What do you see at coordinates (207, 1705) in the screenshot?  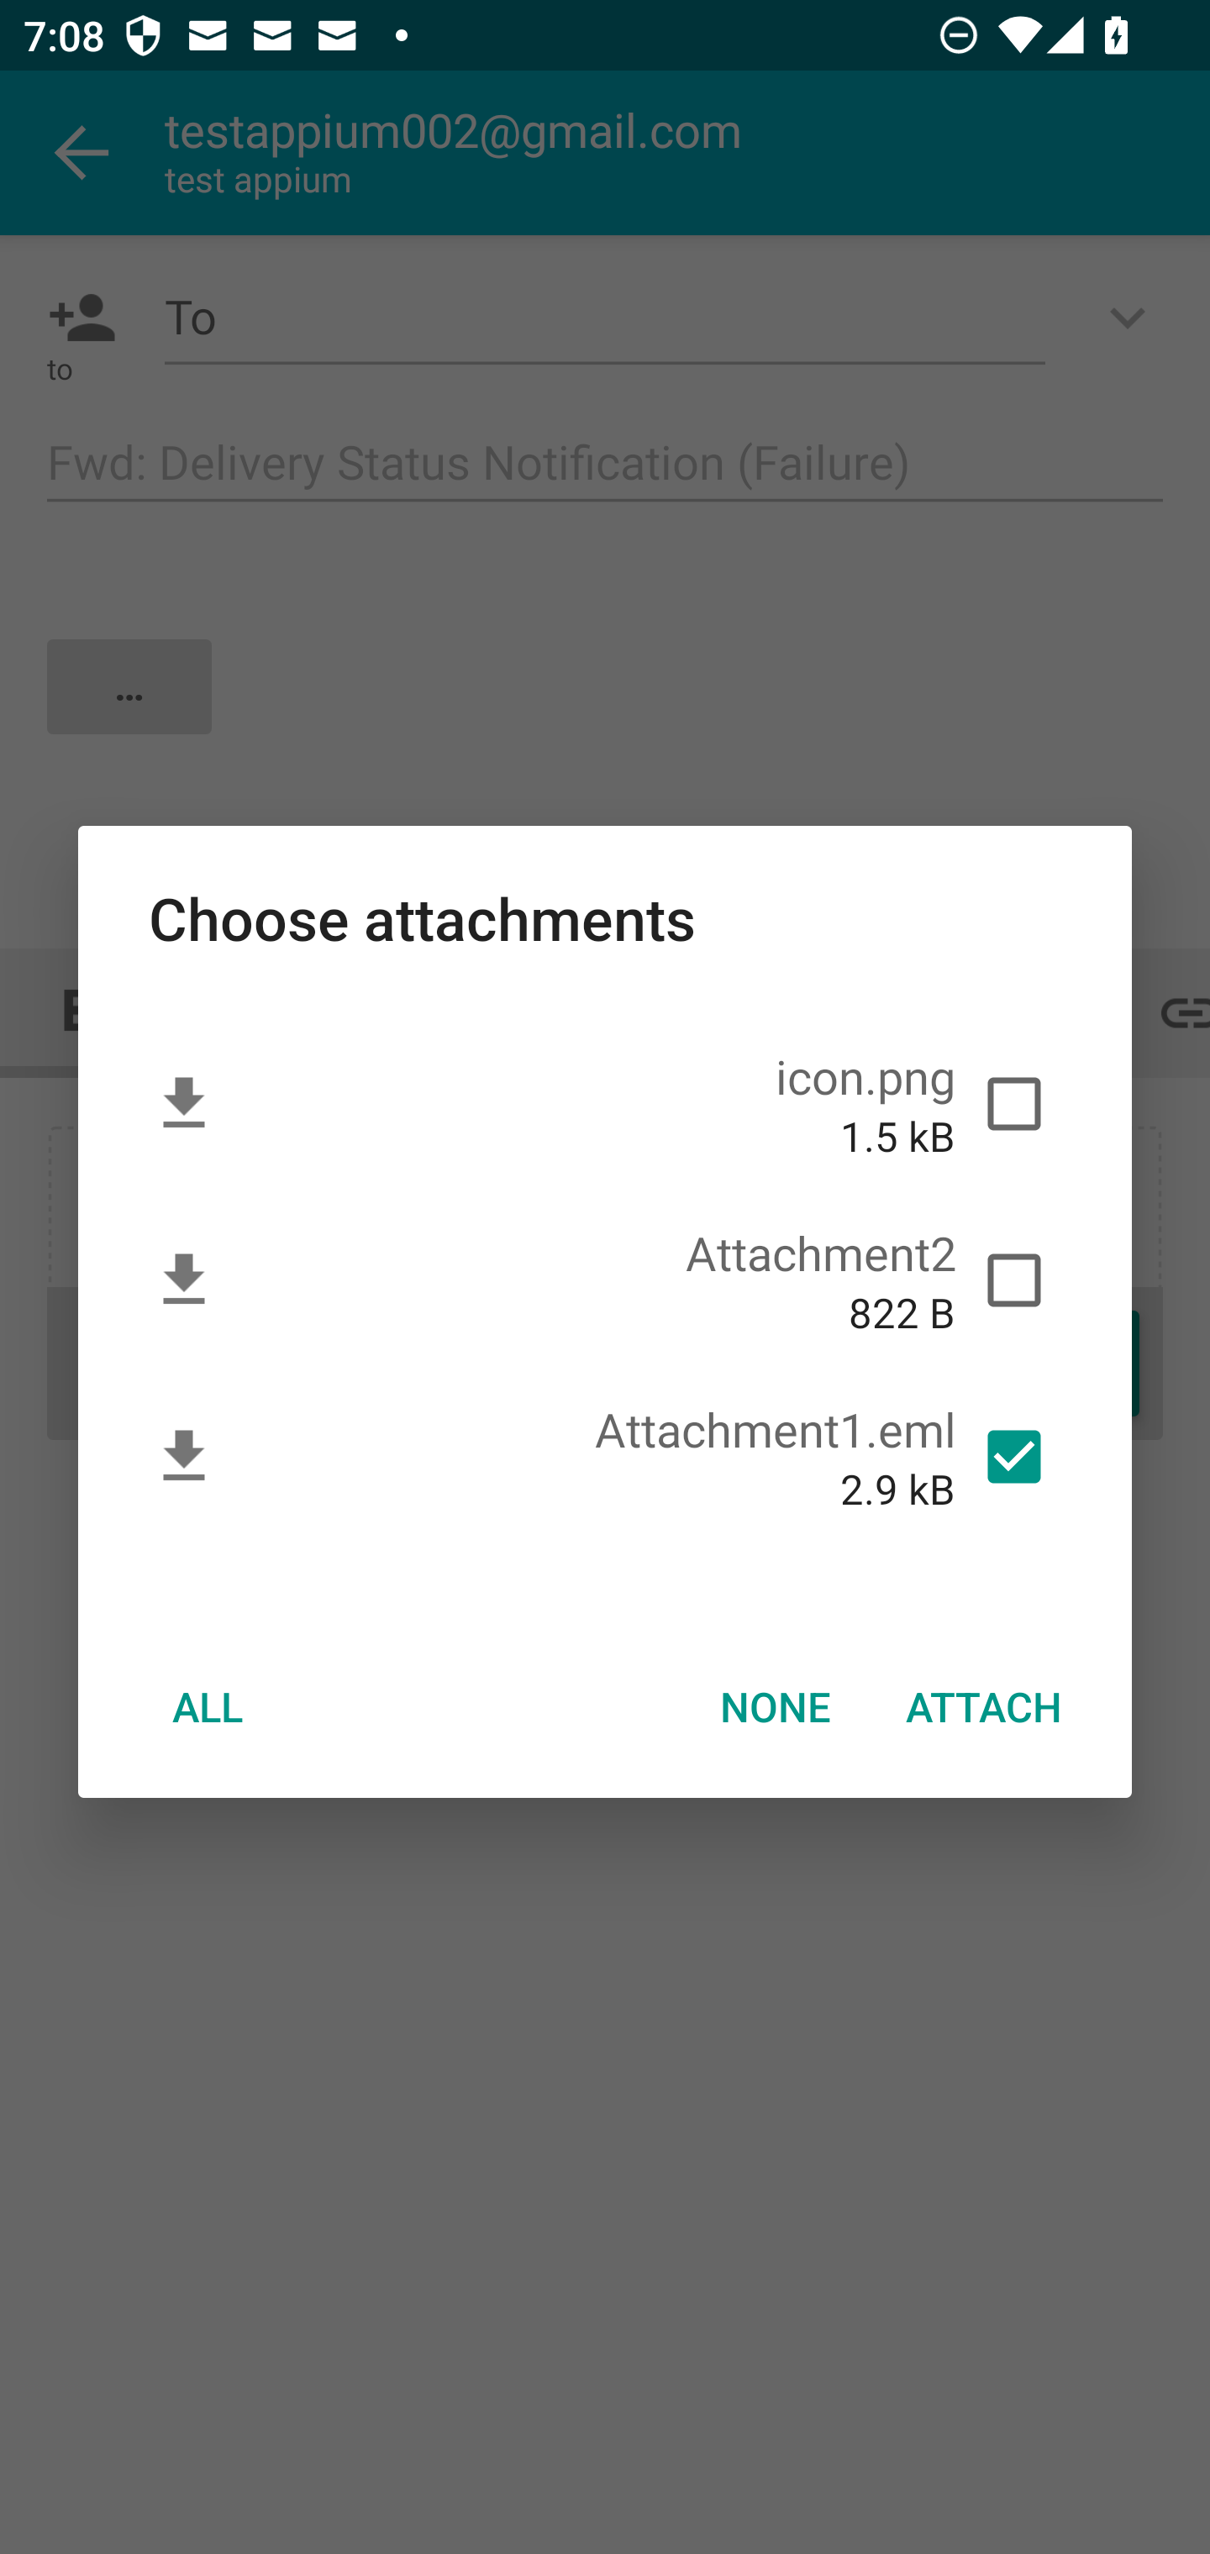 I see `ALL` at bounding box center [207, 1705].